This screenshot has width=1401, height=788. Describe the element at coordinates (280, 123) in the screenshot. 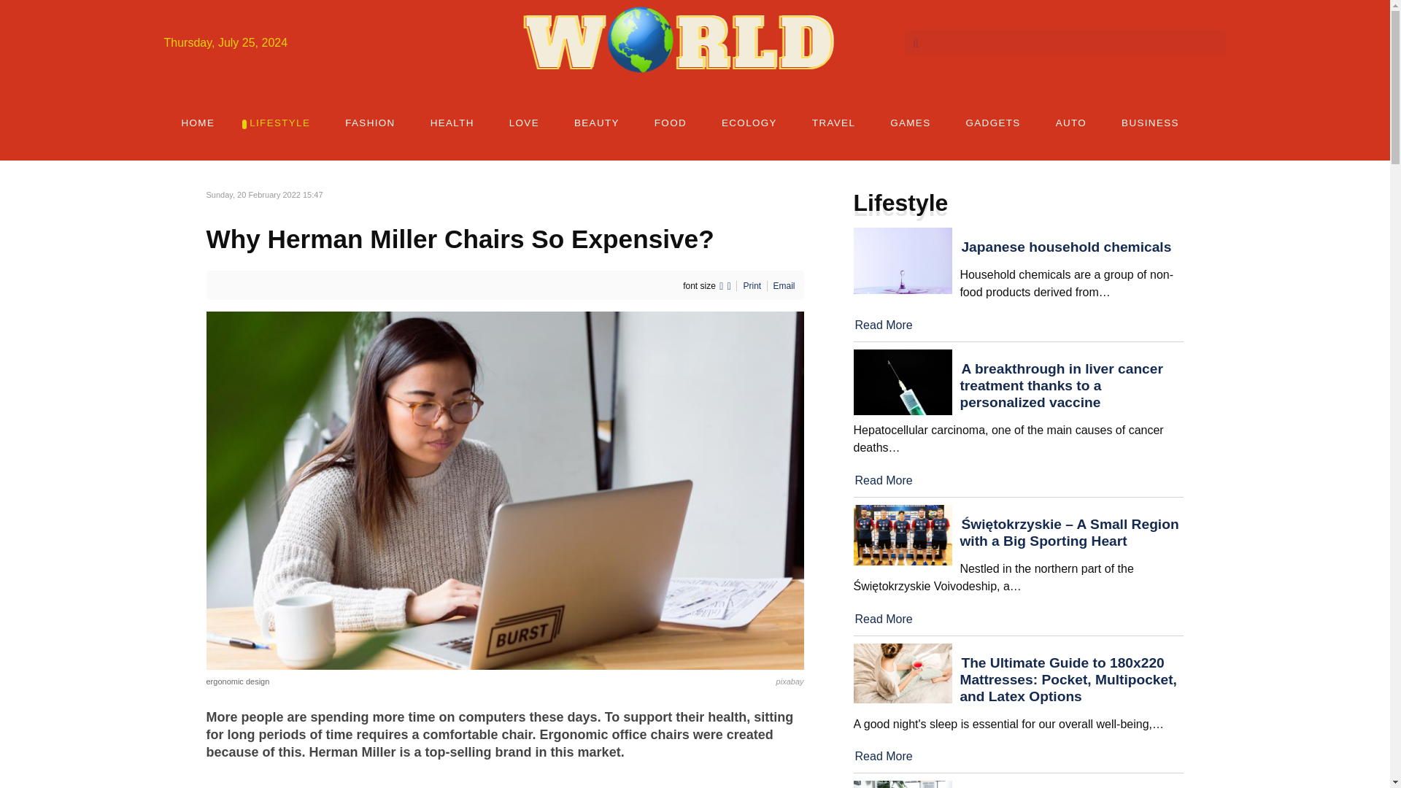

I see `LIFESTYLE` at that location.